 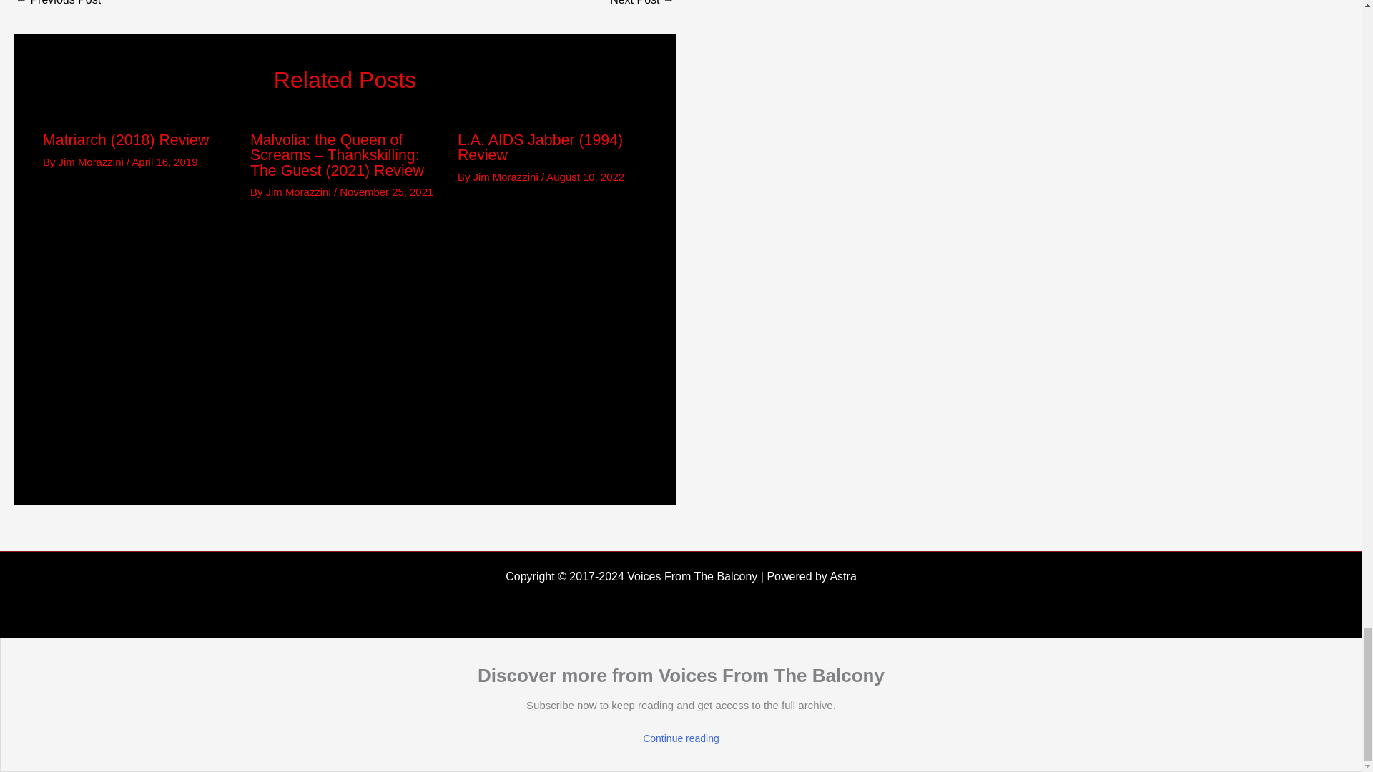 I want to click on View all posts by Jim Morazzini, so click(x=300, y=192).